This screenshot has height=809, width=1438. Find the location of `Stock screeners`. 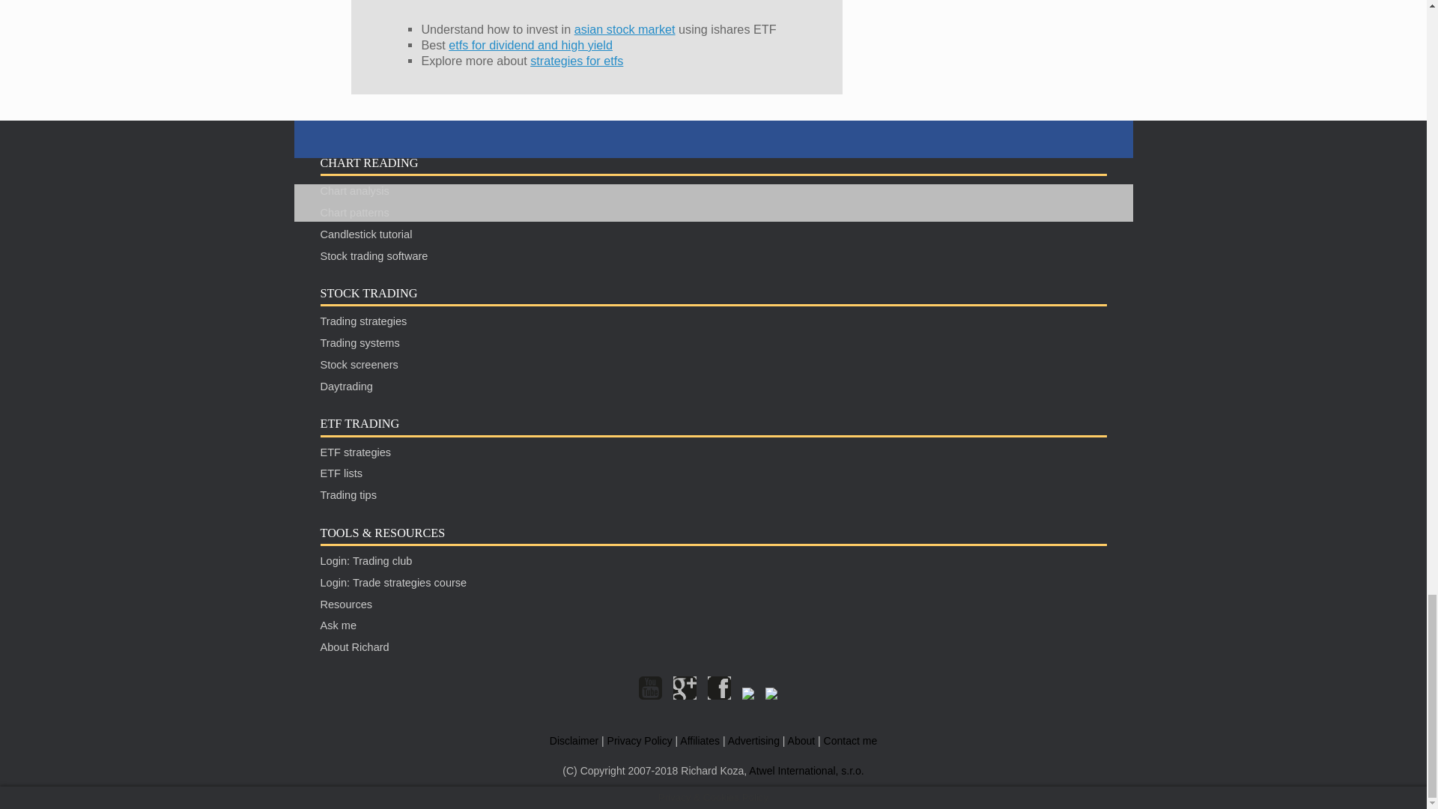

Stock screeners is located at coordinates (359, 364).